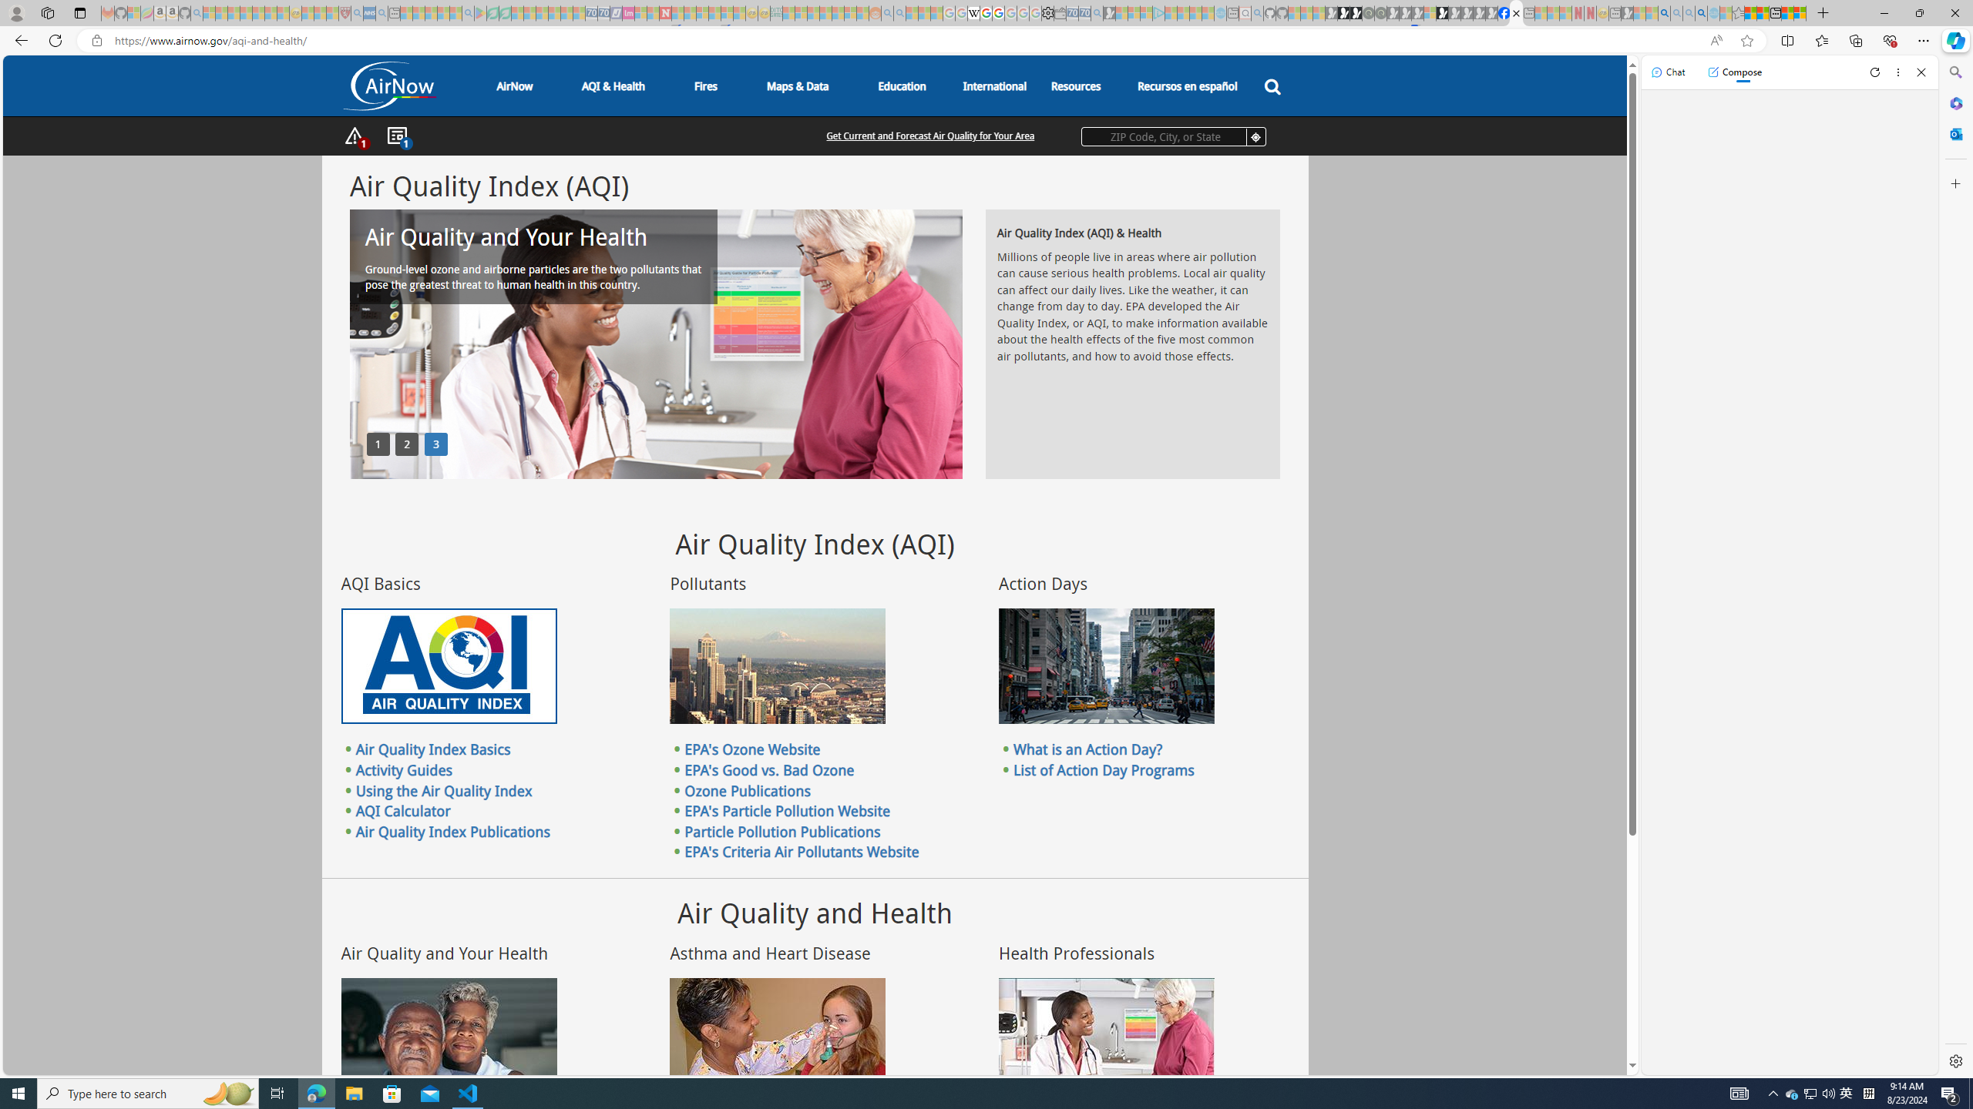  What do you see at coordinates (449, 666) in the screenshot?
I see `AQI logo` at bounding box center [449, 666].